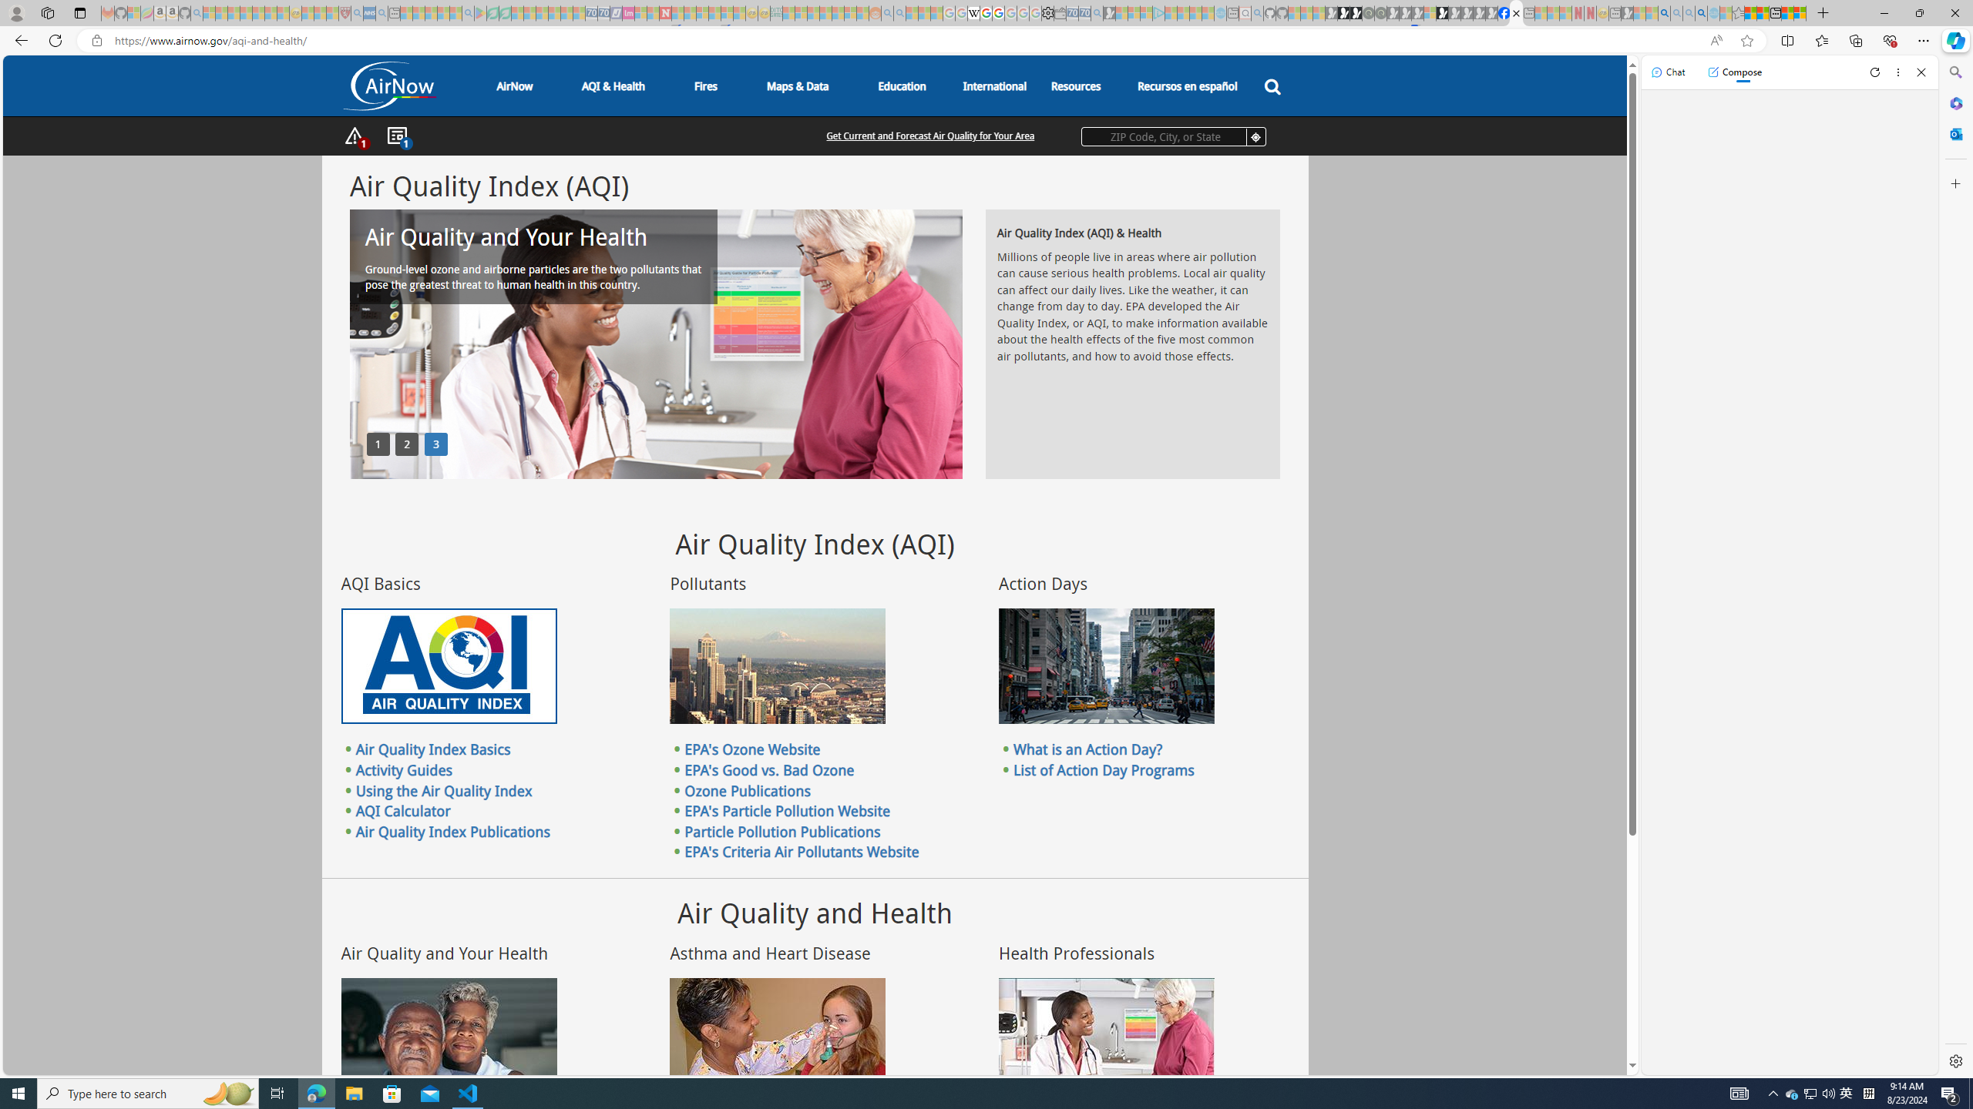  What do you see at coordinates (449, 666) in the screenshot?
I see `AQI logo` at bounding box center [449, 666].